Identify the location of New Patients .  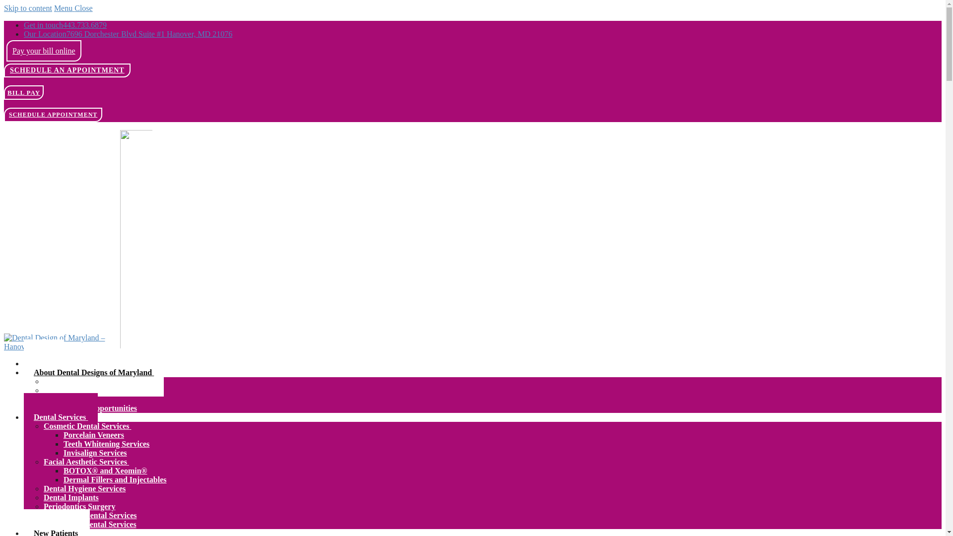
(57, 523).